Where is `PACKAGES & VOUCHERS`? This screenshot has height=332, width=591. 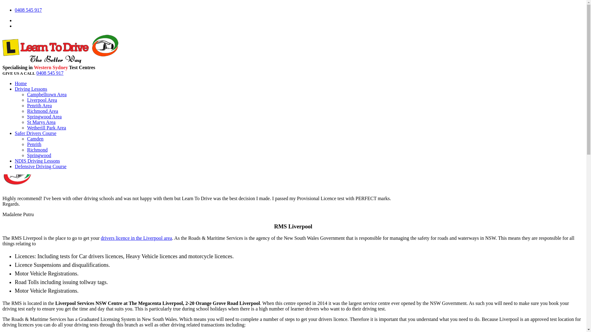
PACKAGES & VOUCHERS is located at coordinates (293, 121).